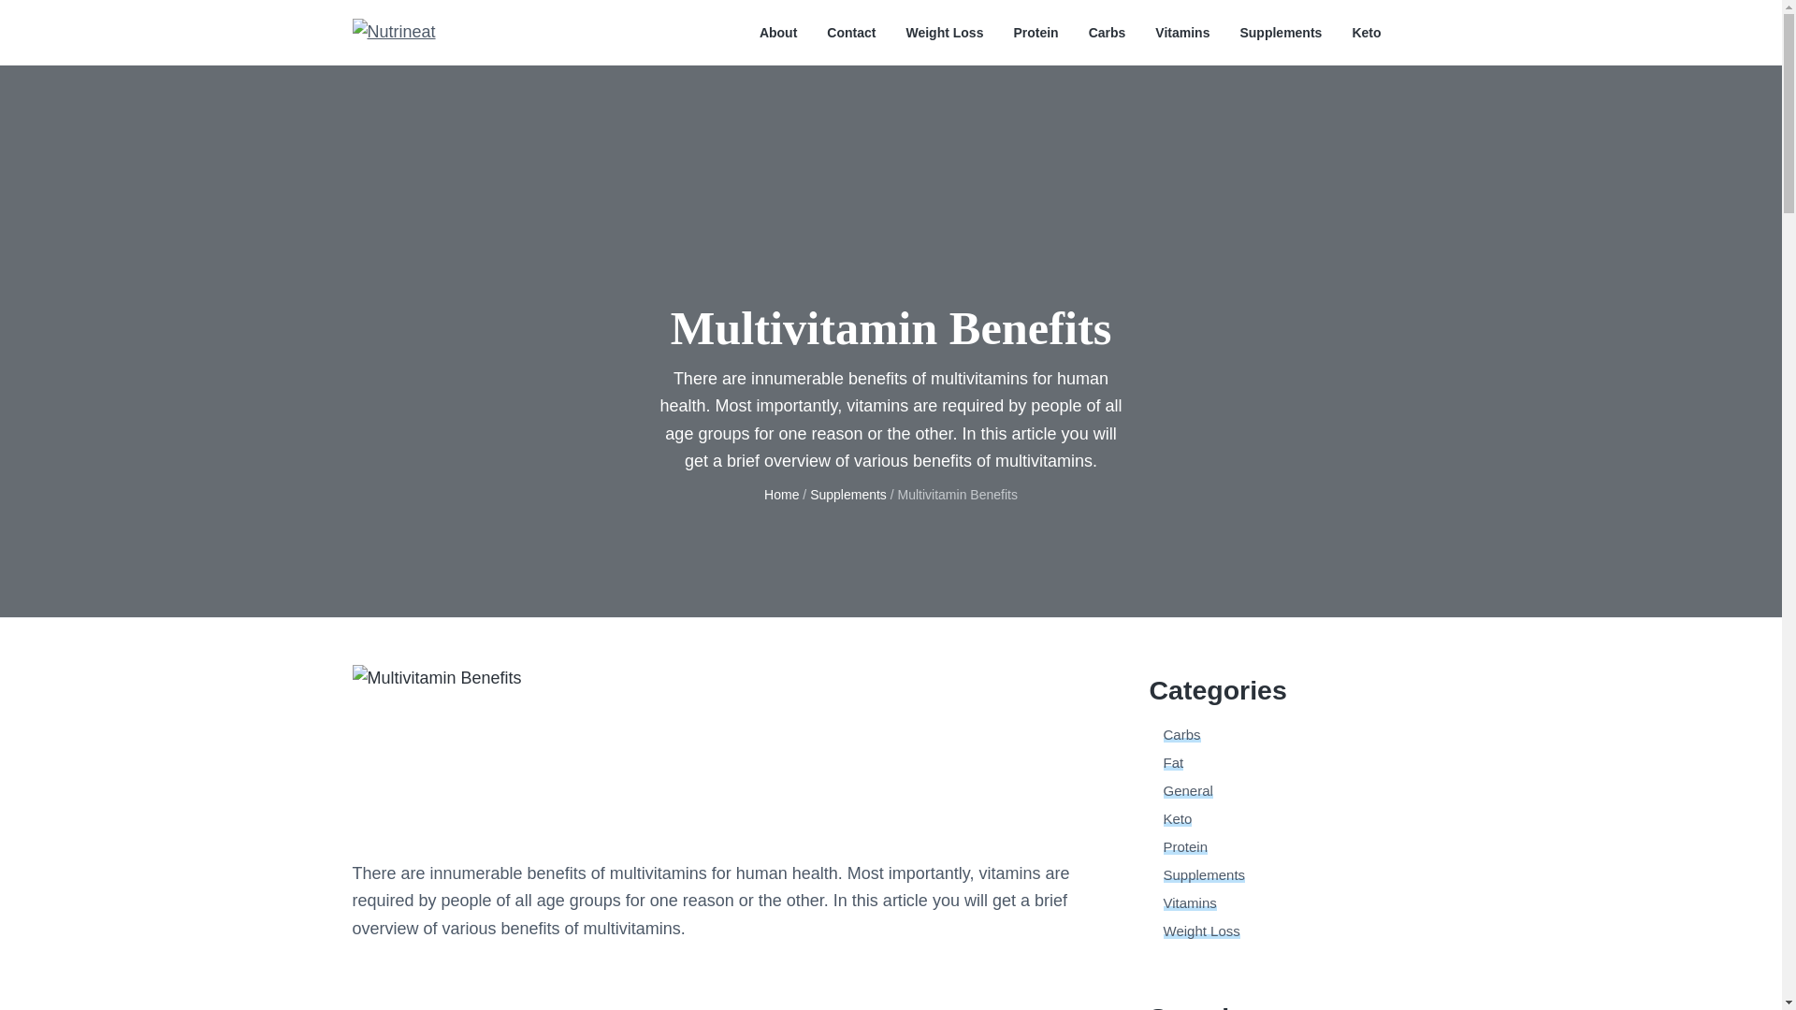 This screenshot has height=1010, width=1796. I want to click on Keto, so click(1178, 819).